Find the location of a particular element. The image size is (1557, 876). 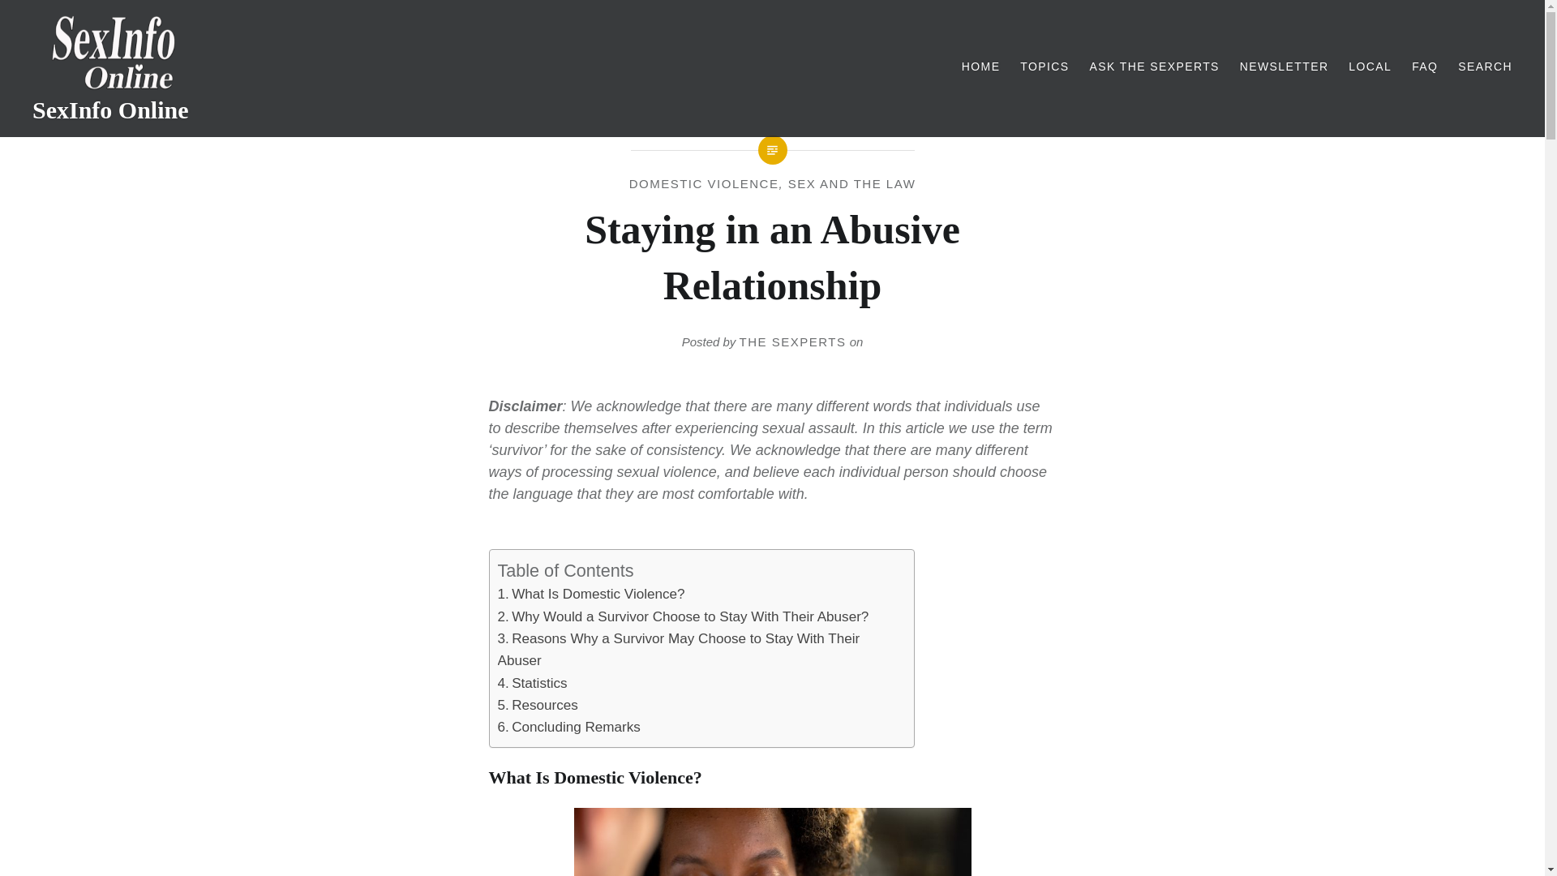

ASK THE SEXPERTS is located at coordinates (1153, 67).